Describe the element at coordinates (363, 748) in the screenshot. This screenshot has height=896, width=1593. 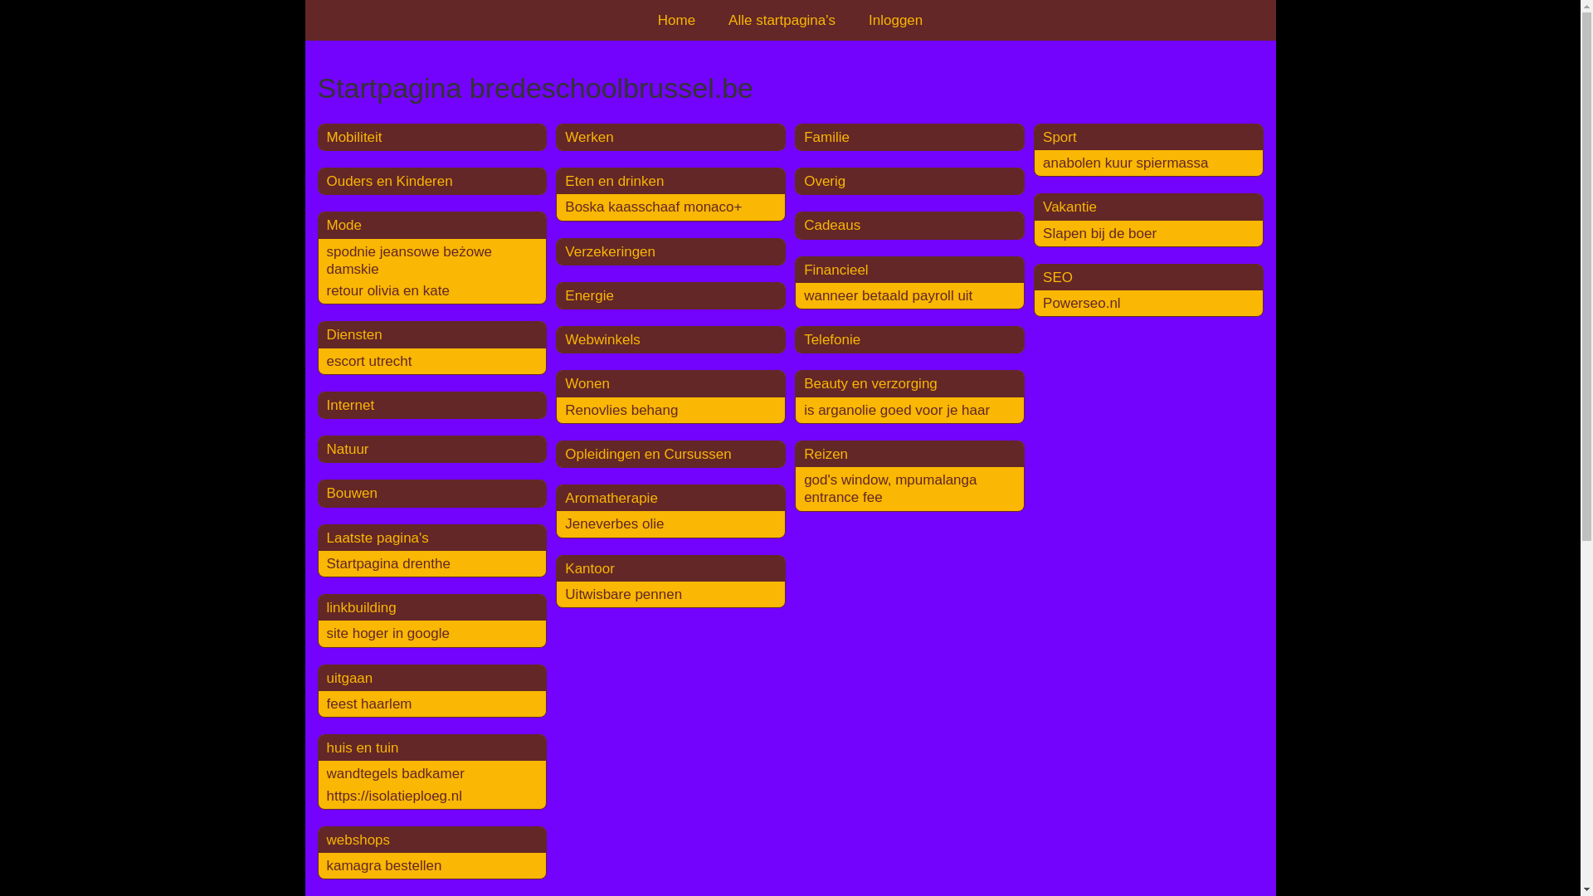
I see `huis en tuin` at that location.